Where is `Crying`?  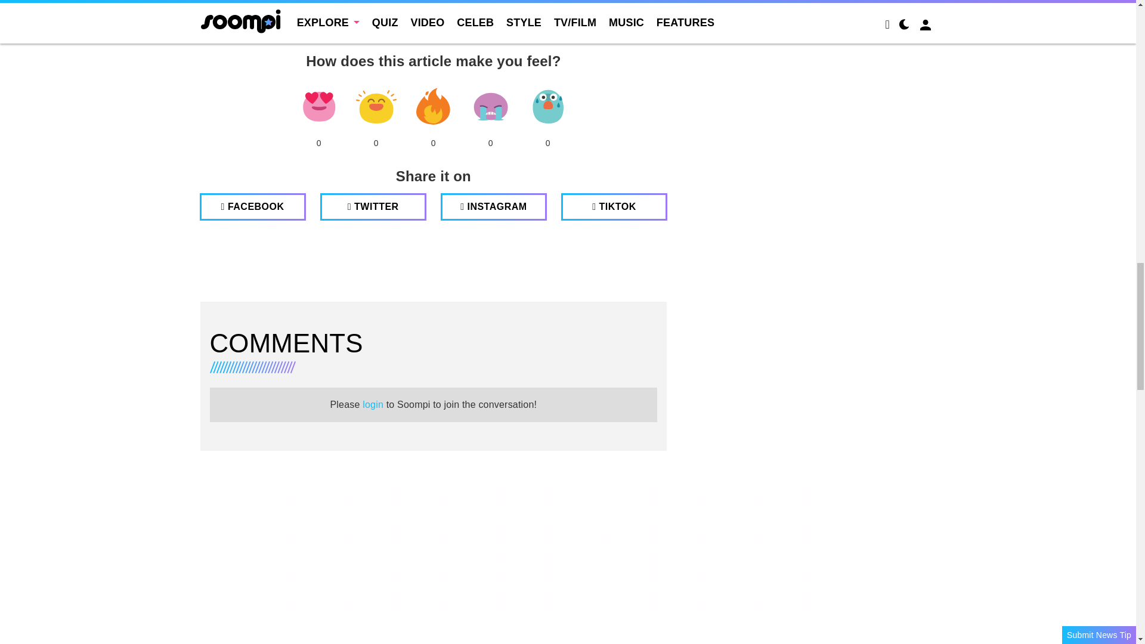 Crying is located at coordinates (490, 107).